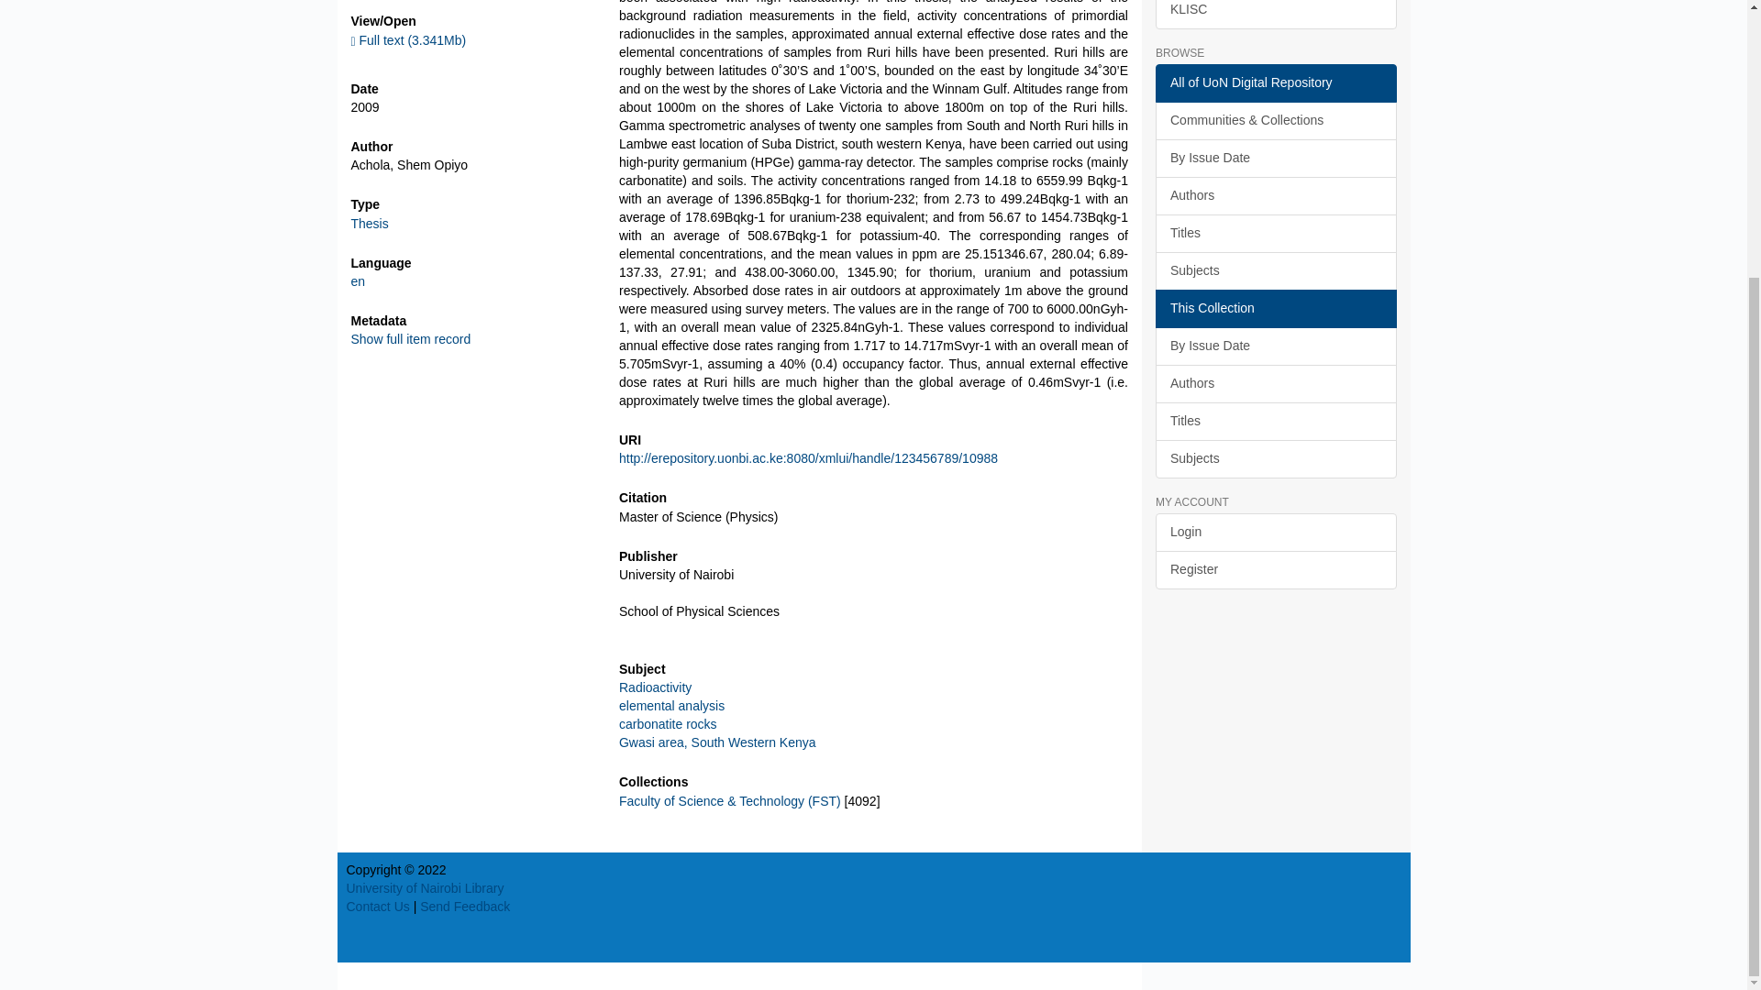 This screenshot has height=990, width=1761. What do you see at coordinates (1275, 308) in the screenshot?
I see `This Collection` at bounding box center [1275, 308].